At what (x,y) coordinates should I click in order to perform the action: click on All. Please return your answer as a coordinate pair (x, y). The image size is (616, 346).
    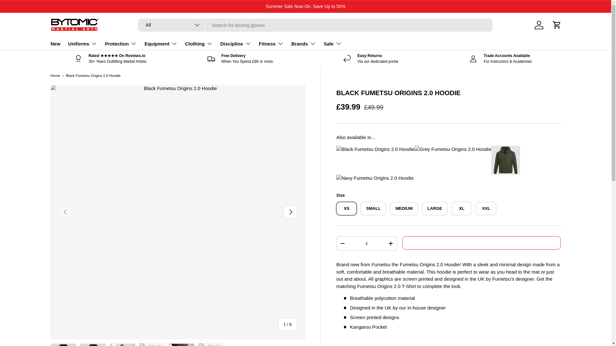
    Looking at the image, I should click on (171, 25).